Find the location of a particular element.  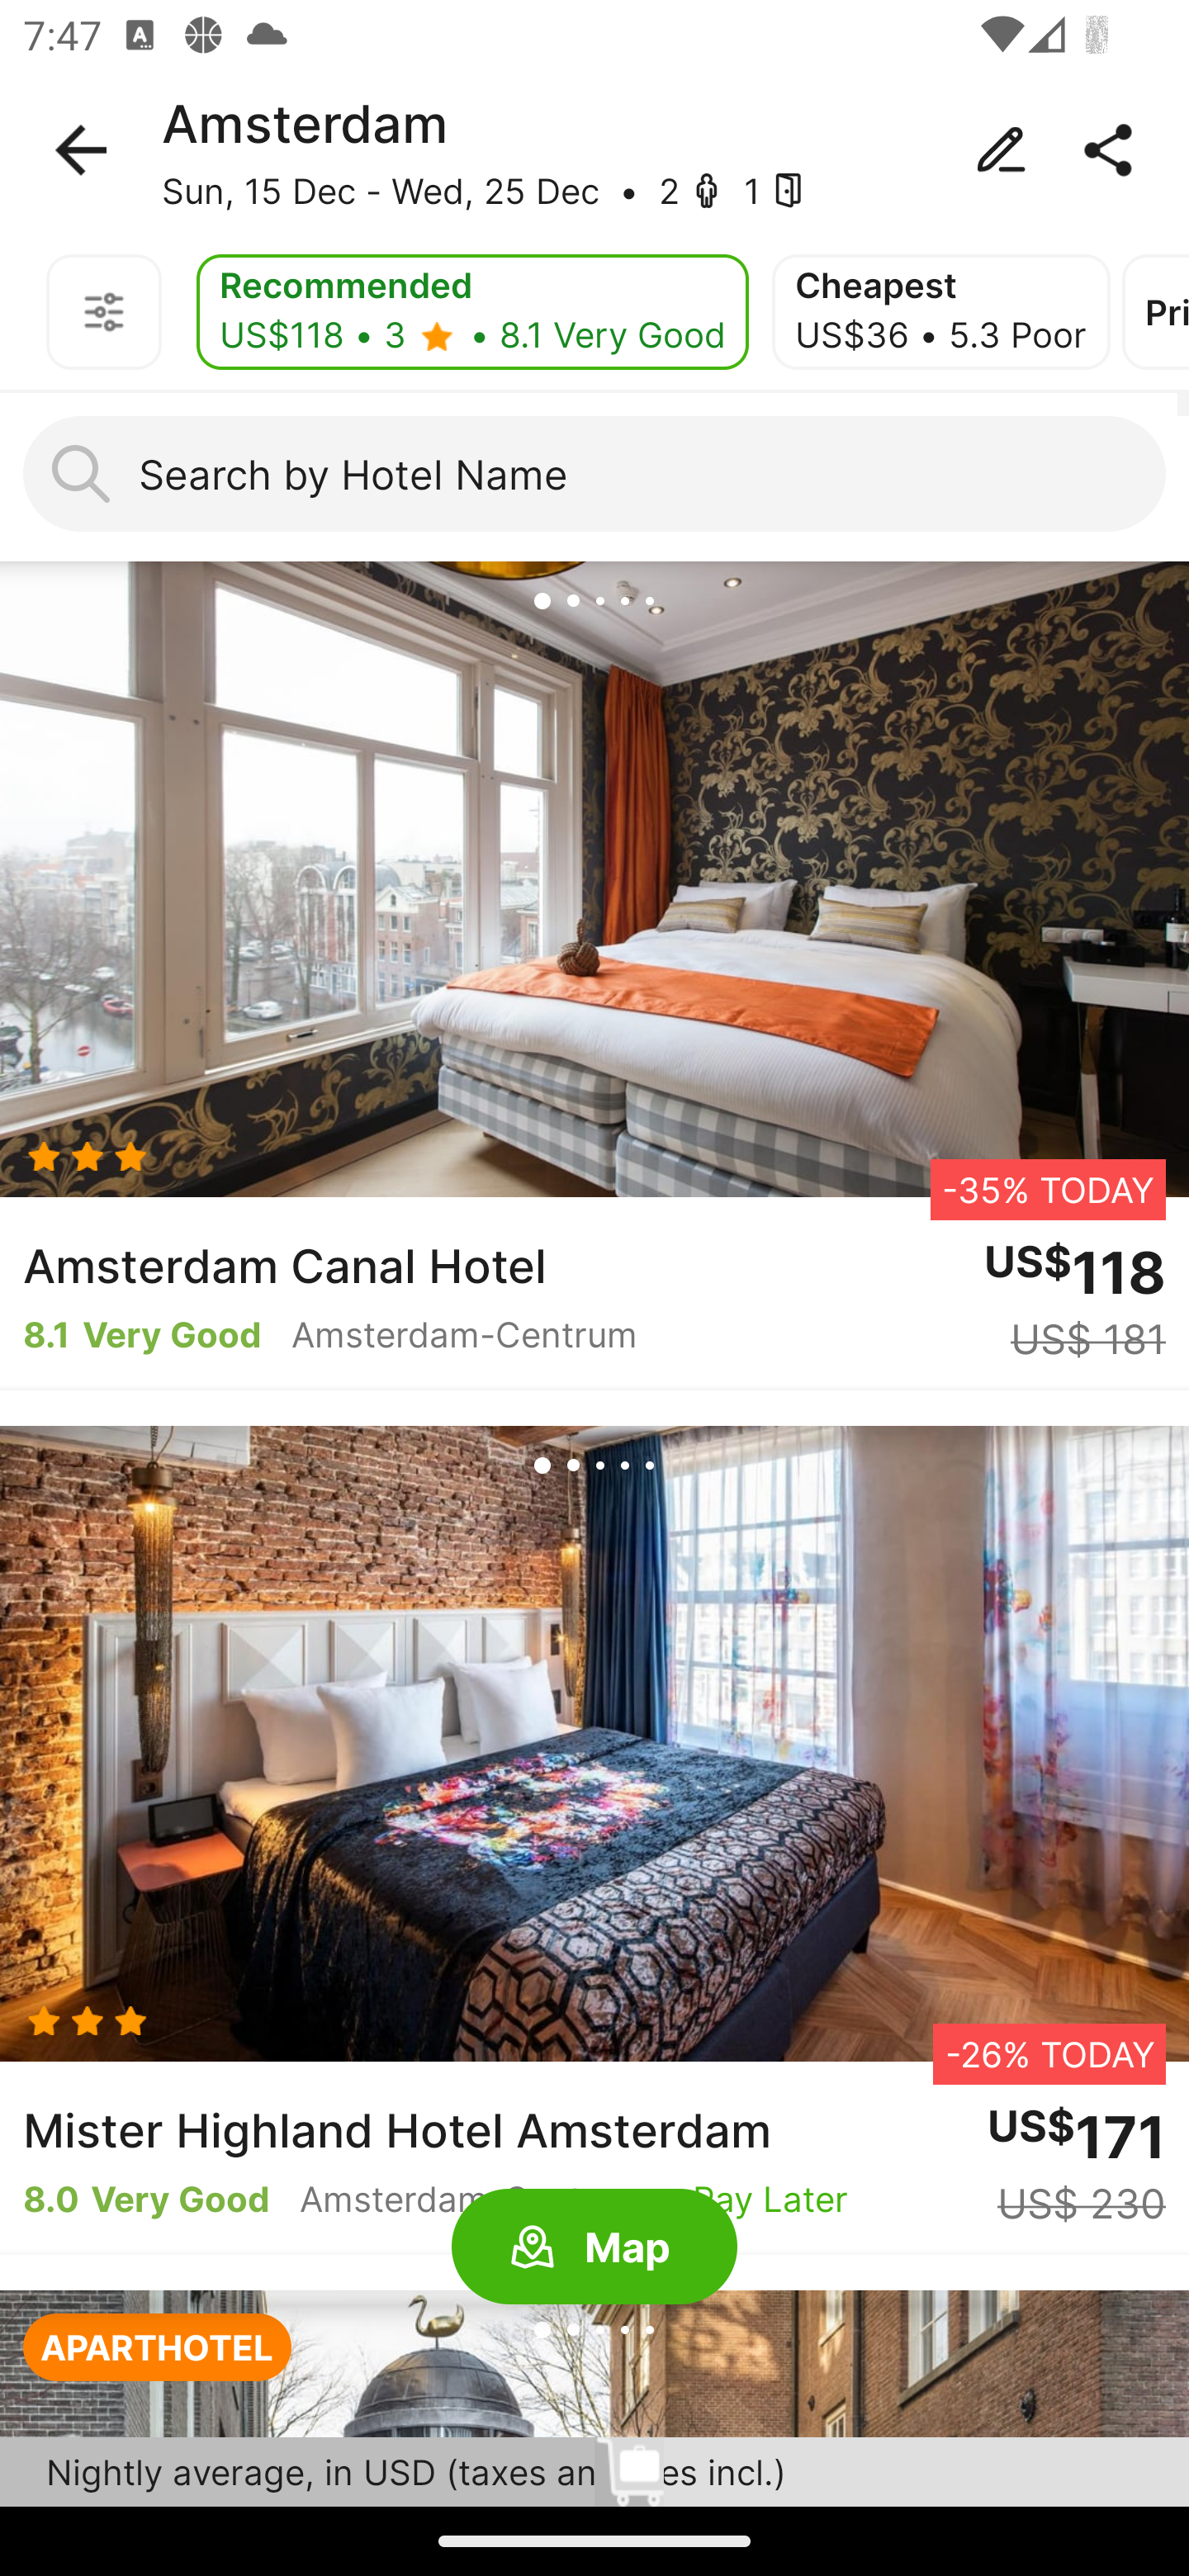

Map  is located at coordinates (594, 2247).